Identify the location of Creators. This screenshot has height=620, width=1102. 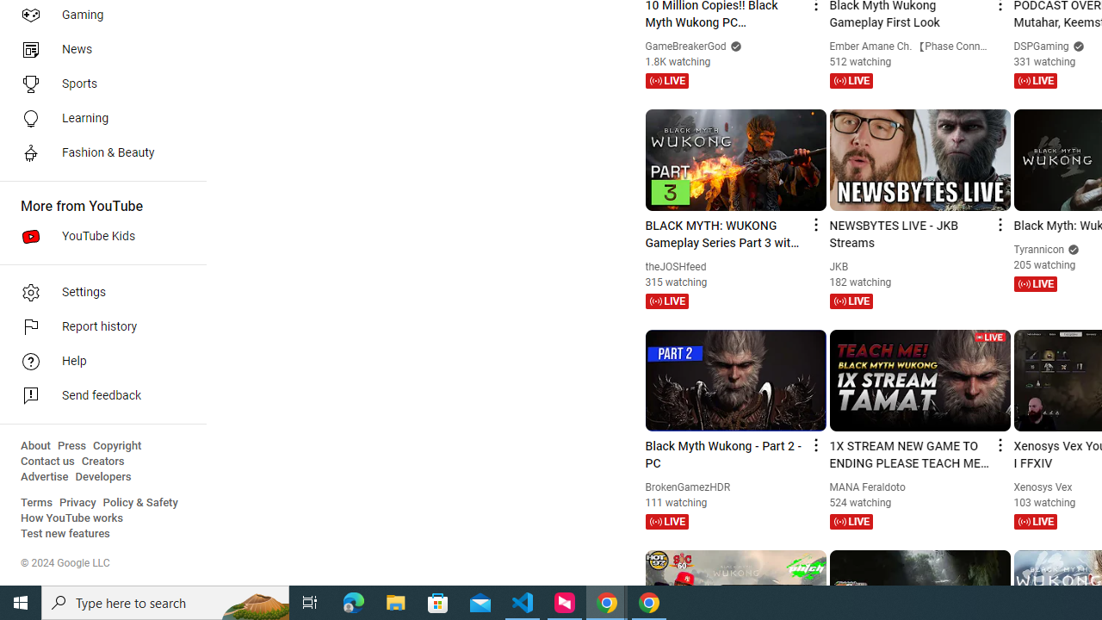
(102, 462).